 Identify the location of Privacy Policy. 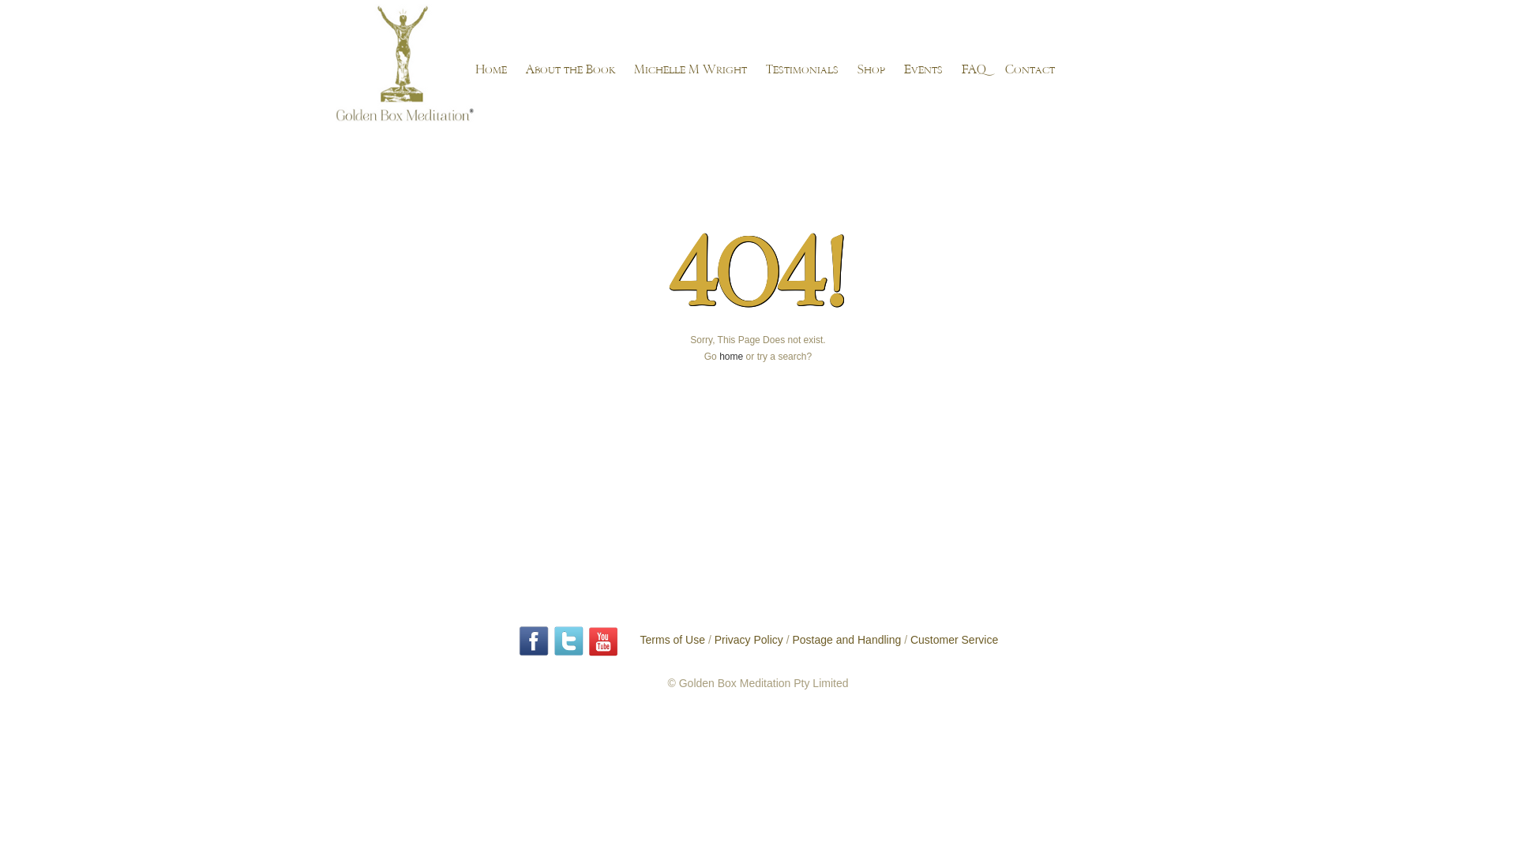
(749, 641).